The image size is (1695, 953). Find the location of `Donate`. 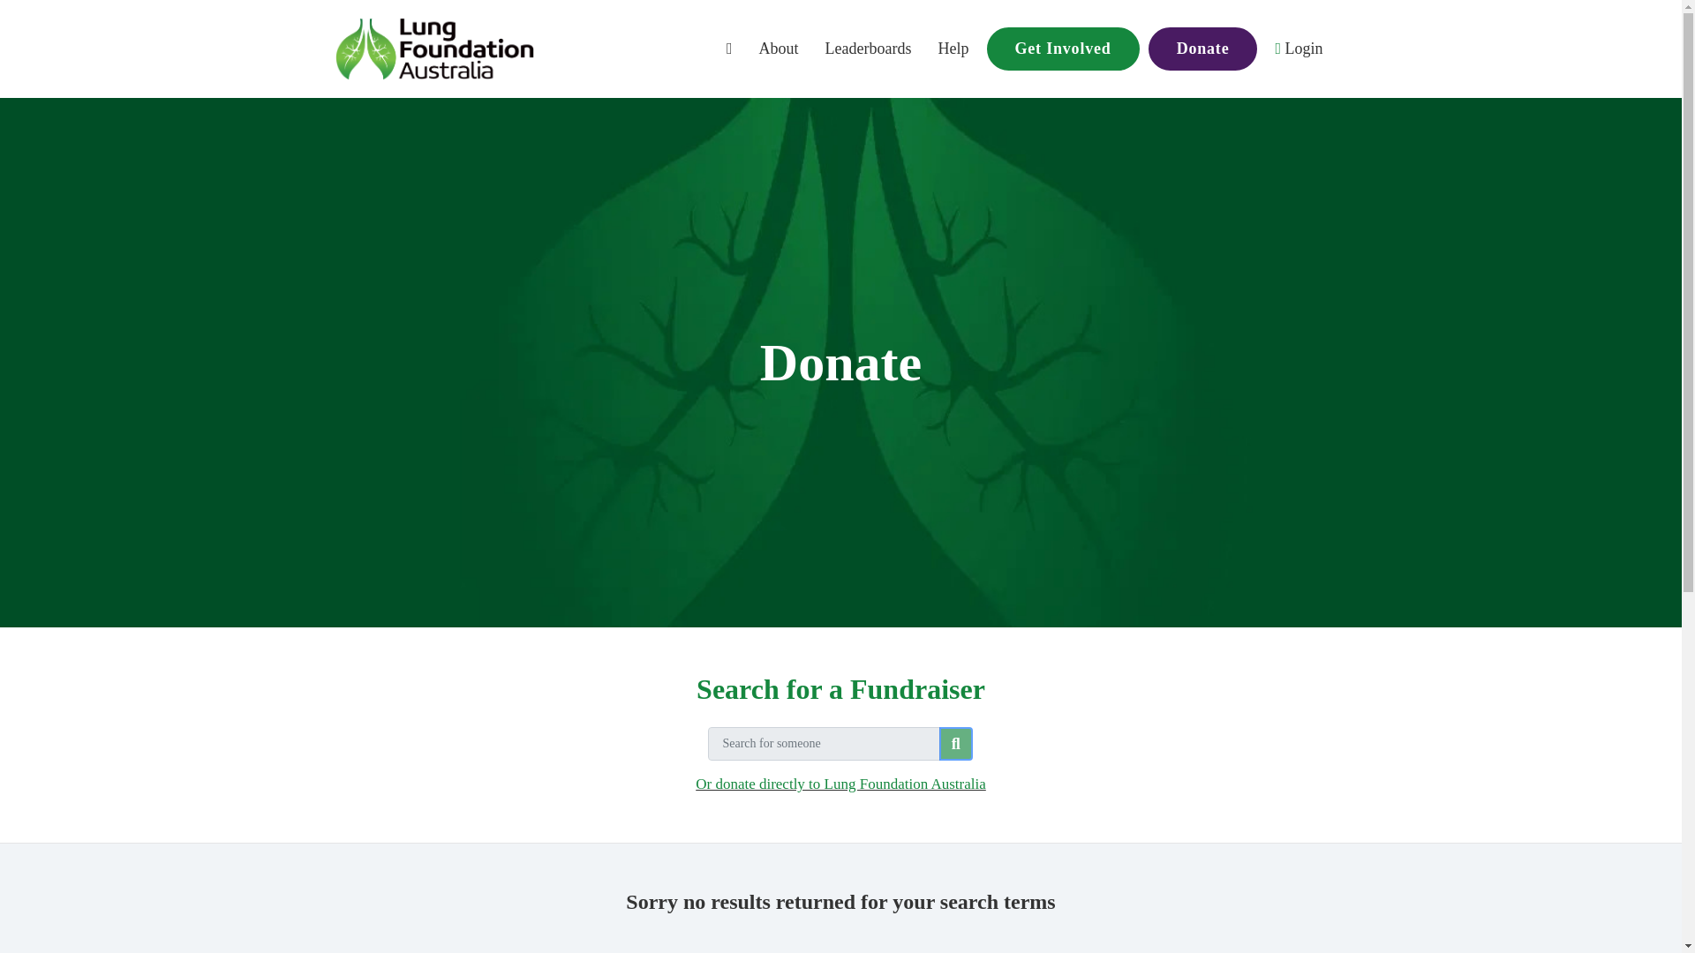

Donate is located at coordinates (1202, 49).